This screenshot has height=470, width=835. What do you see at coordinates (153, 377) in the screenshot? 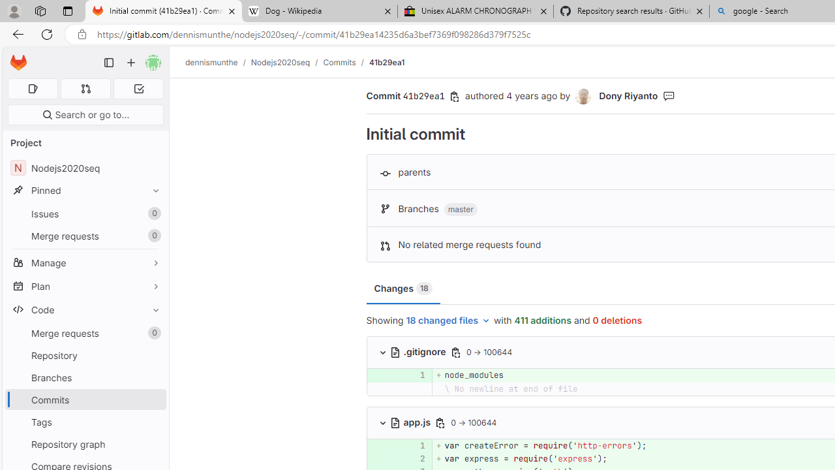
I see `Pin Branches` at bounding box center [153, 377].